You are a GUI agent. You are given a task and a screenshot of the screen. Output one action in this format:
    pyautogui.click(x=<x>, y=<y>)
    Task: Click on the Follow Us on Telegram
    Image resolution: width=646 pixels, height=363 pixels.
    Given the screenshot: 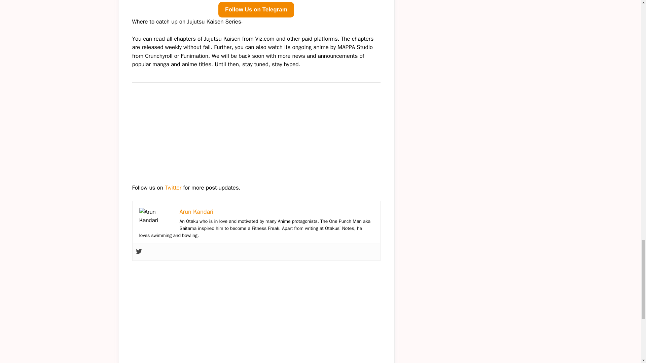 What is the action you would take?
    pyautogui.click(x=256, y=9)
    